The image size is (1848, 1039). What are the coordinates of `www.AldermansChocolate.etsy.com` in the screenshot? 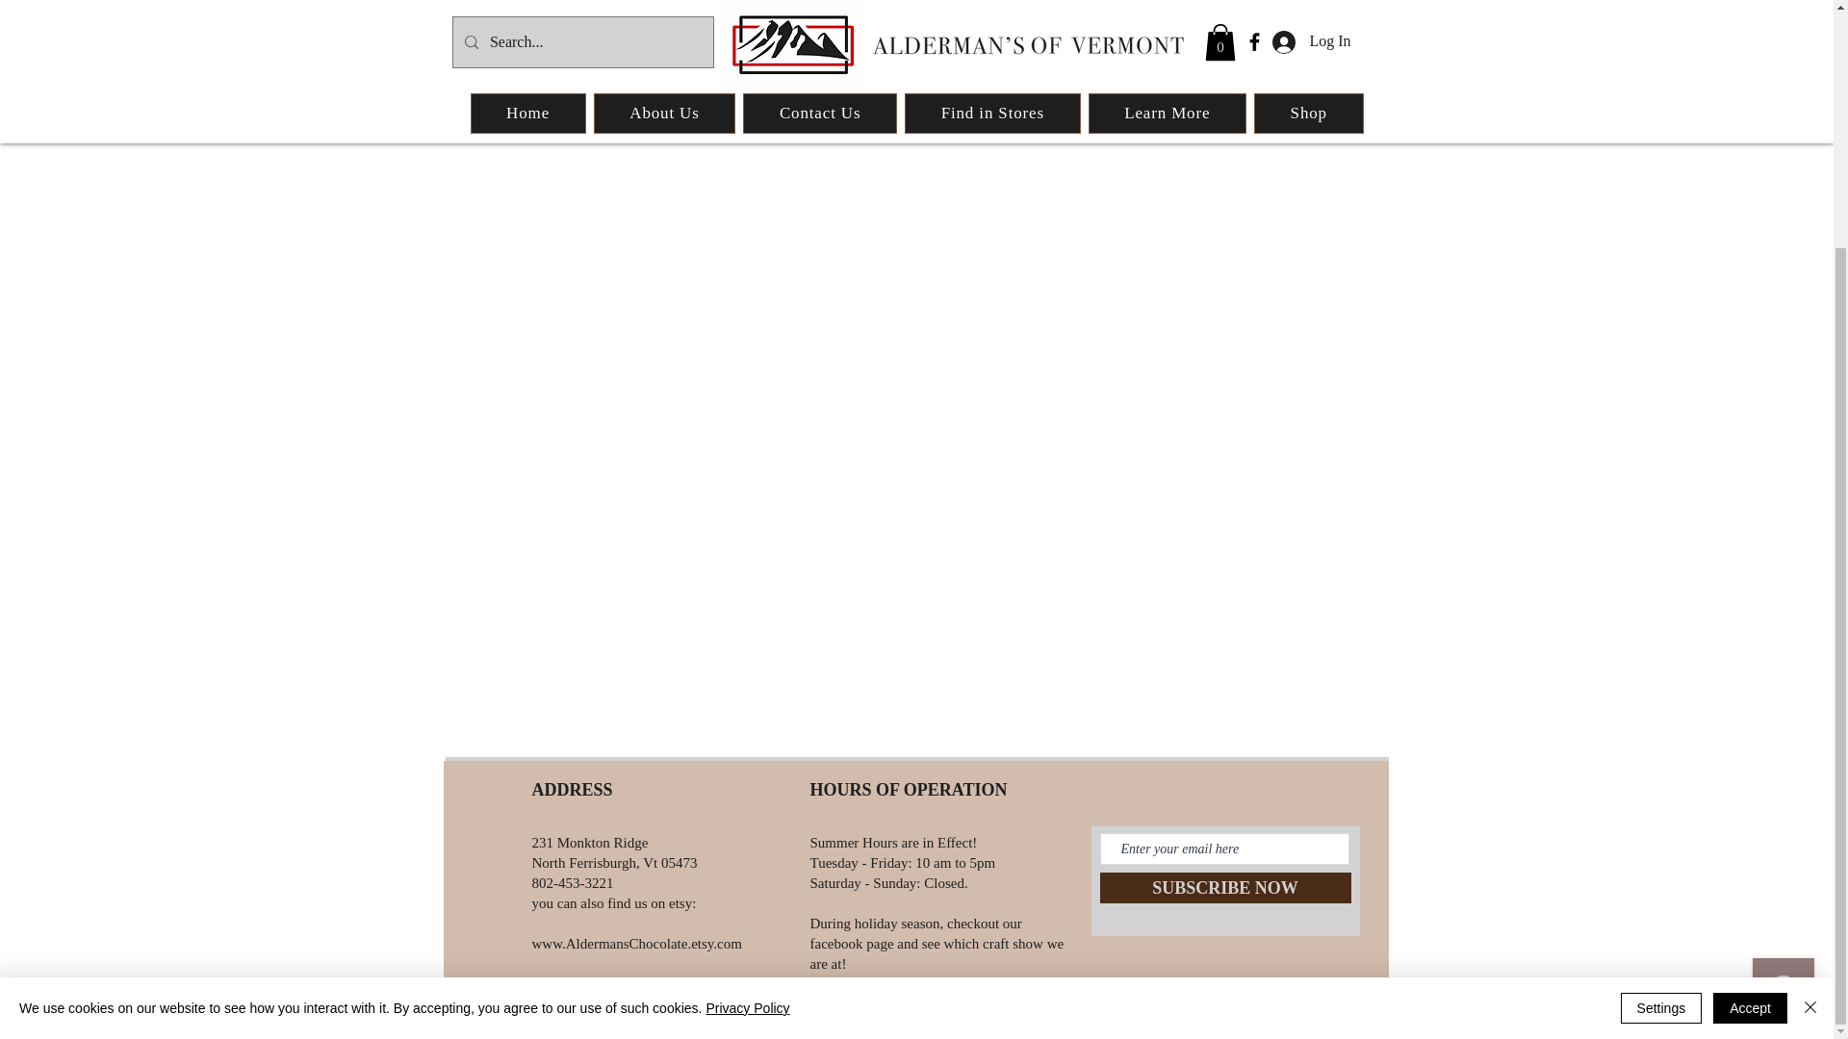 It's located at (635, 944).